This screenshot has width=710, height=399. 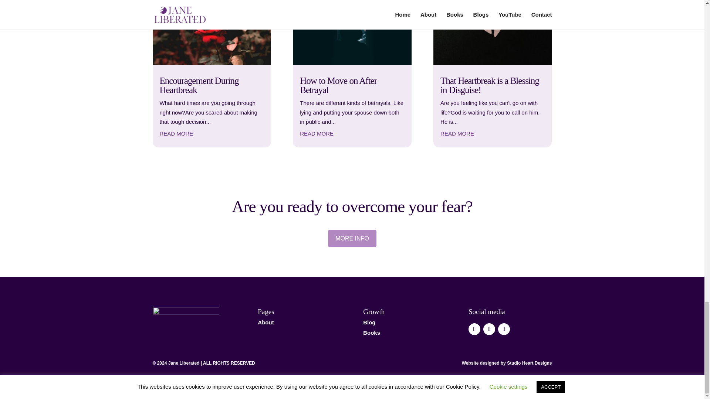 What do you see at coordinates (199, 85) in the screenshot?
I see `Encouragement During Heartbreak` at bounding box center [199, 85].